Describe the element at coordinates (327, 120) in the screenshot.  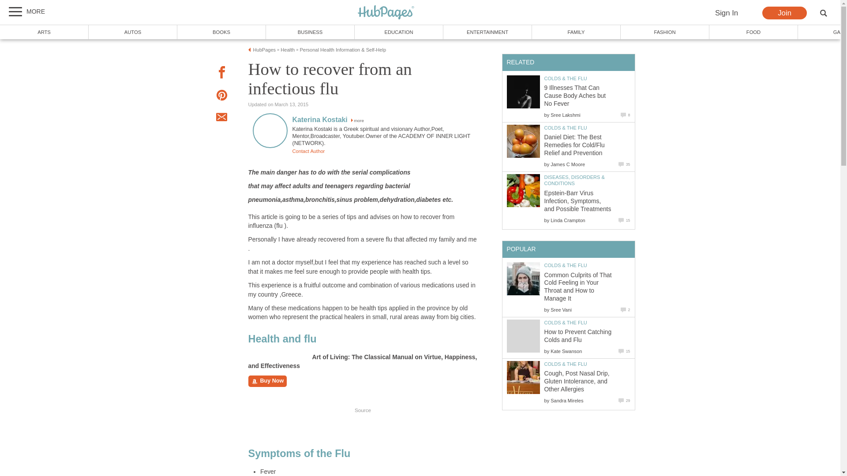
I see `Katerina Kostaki more` at that location.